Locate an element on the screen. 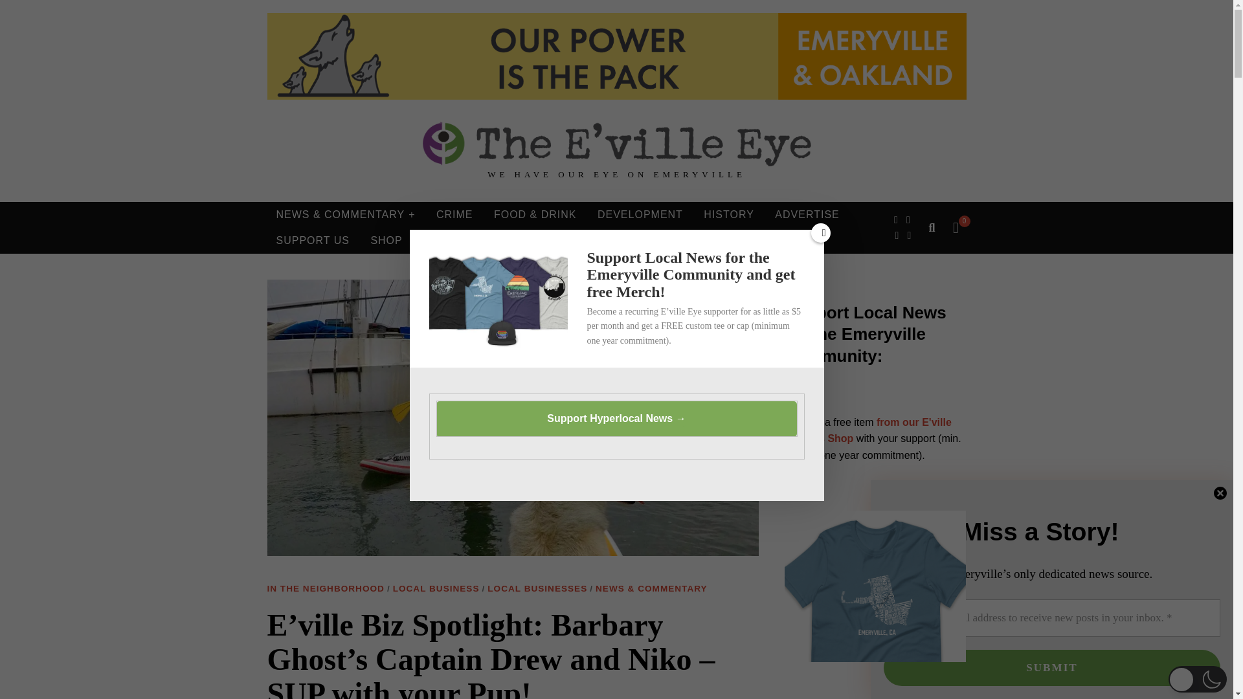  DEVELOPMENT is located at coordinates (640, 215).